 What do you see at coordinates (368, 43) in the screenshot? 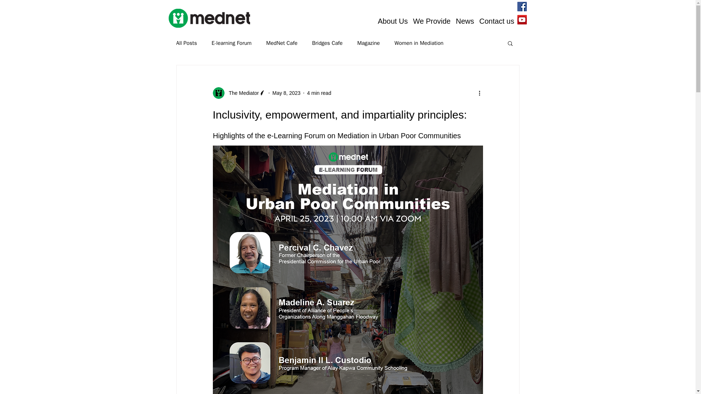
I see `Magazine` at bounding box center [368, 43].